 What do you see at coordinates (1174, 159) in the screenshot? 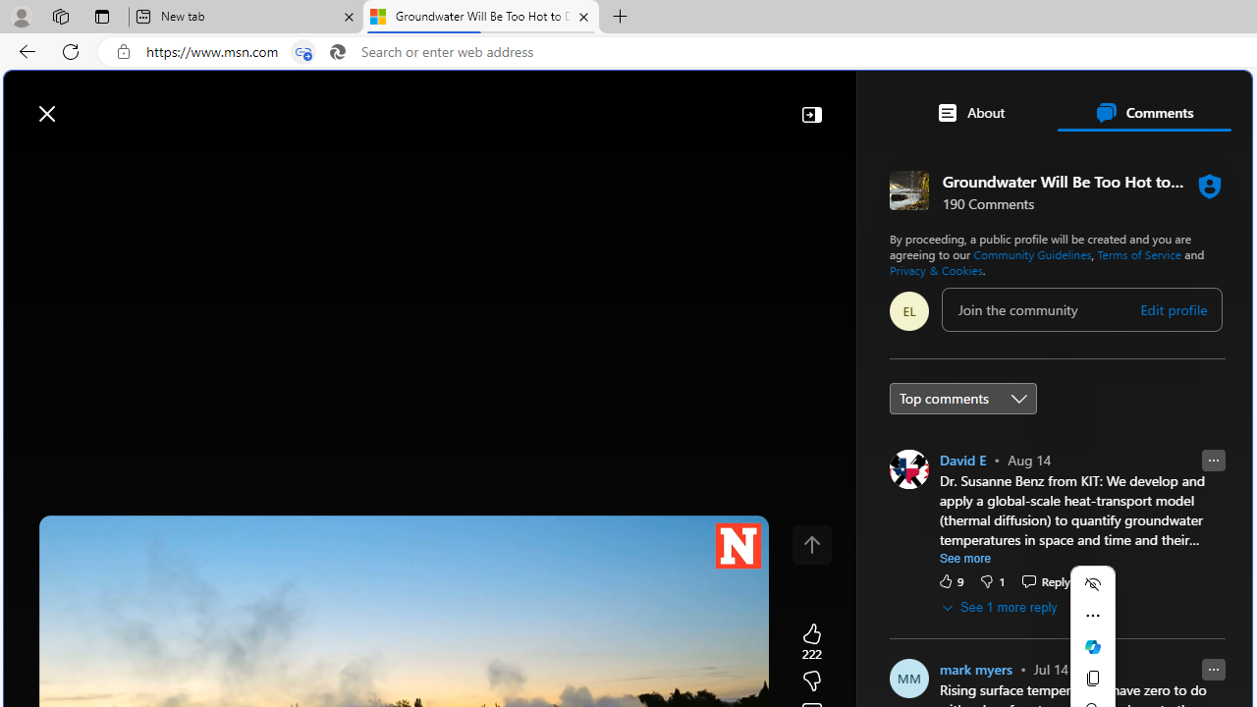
I see `Personalize` at bounding box center [1174, 159].